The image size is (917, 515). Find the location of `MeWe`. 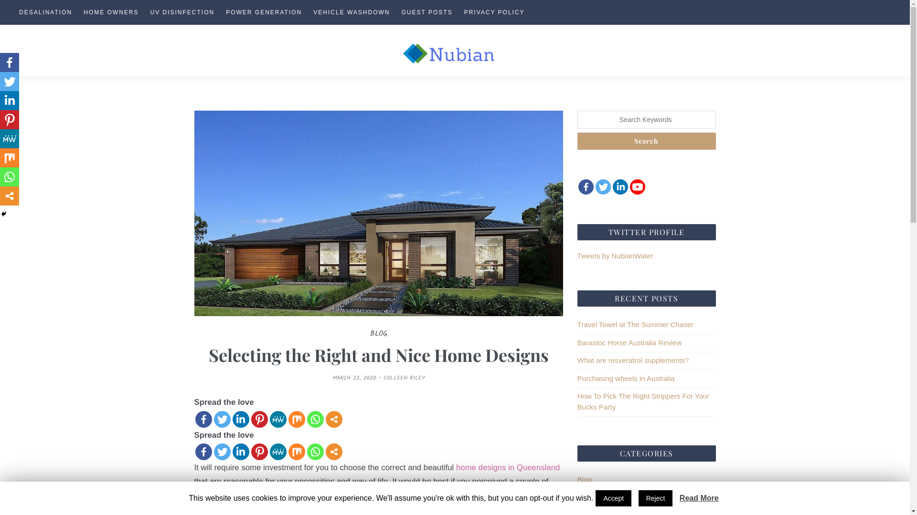

MeWe is located at coordinates (278, 452).